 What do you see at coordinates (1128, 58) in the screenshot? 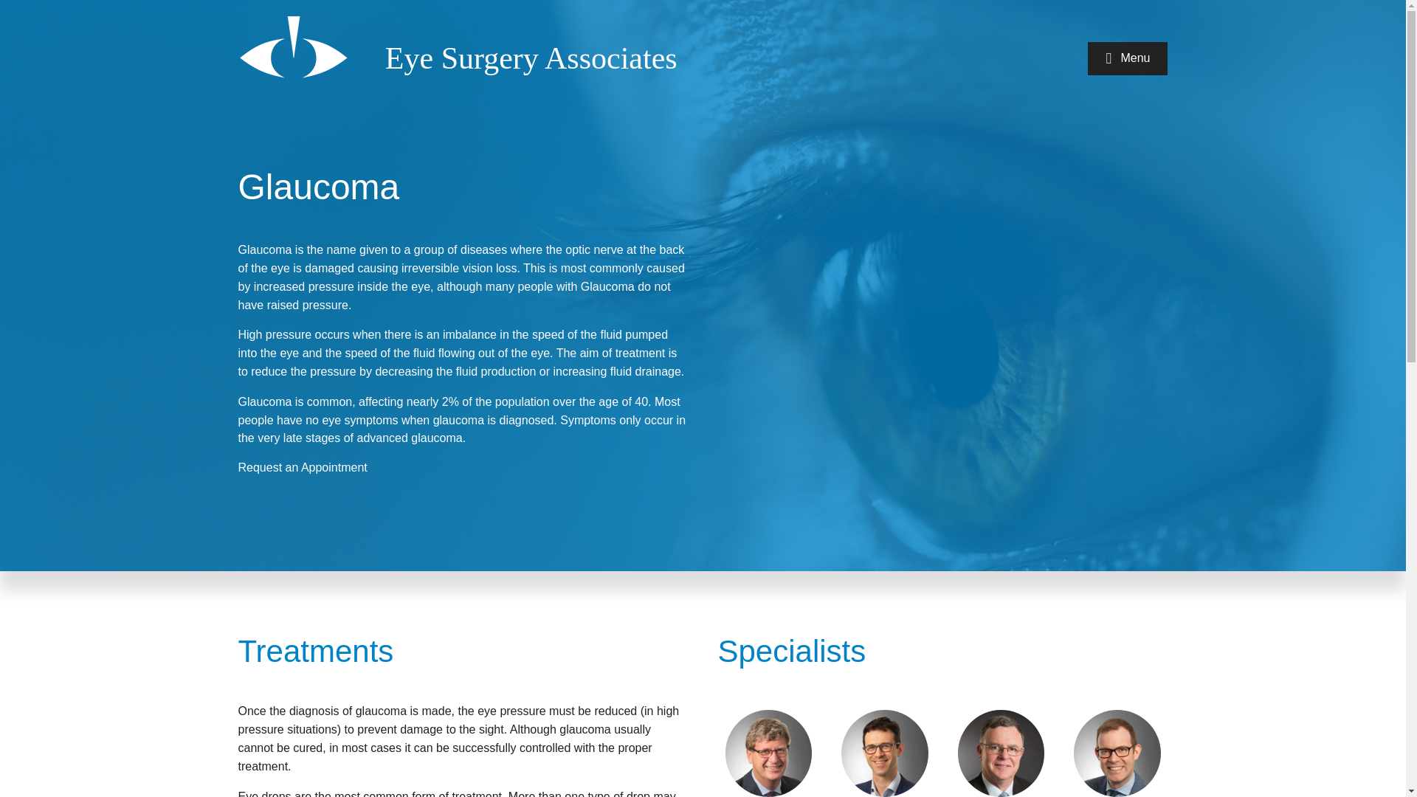
I see `Menu` at bounding box center [1128, 58].